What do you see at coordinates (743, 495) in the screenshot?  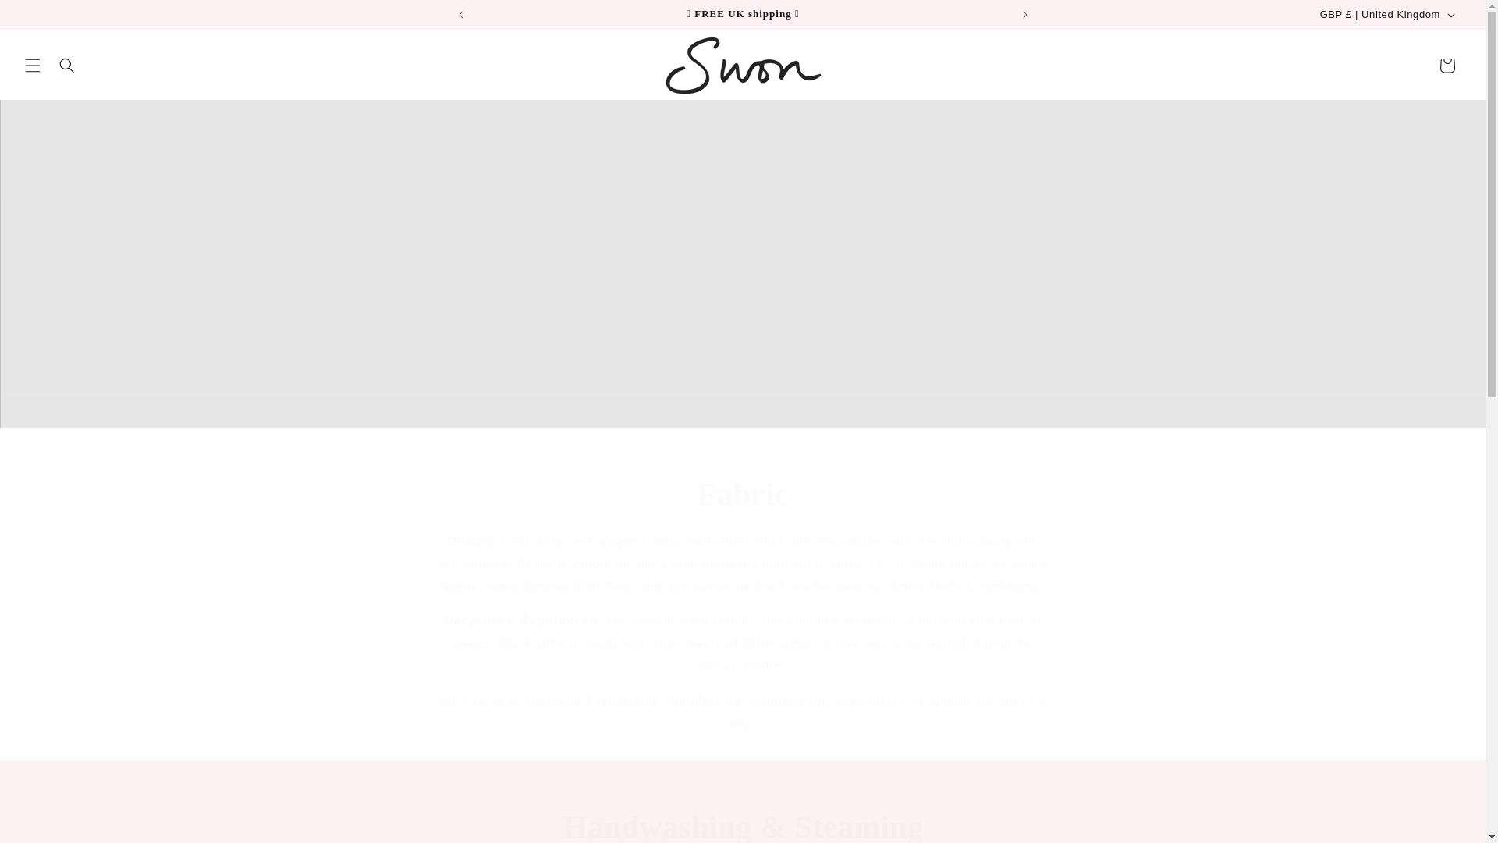 I see `Fabric` at bounding box center [743, 495].